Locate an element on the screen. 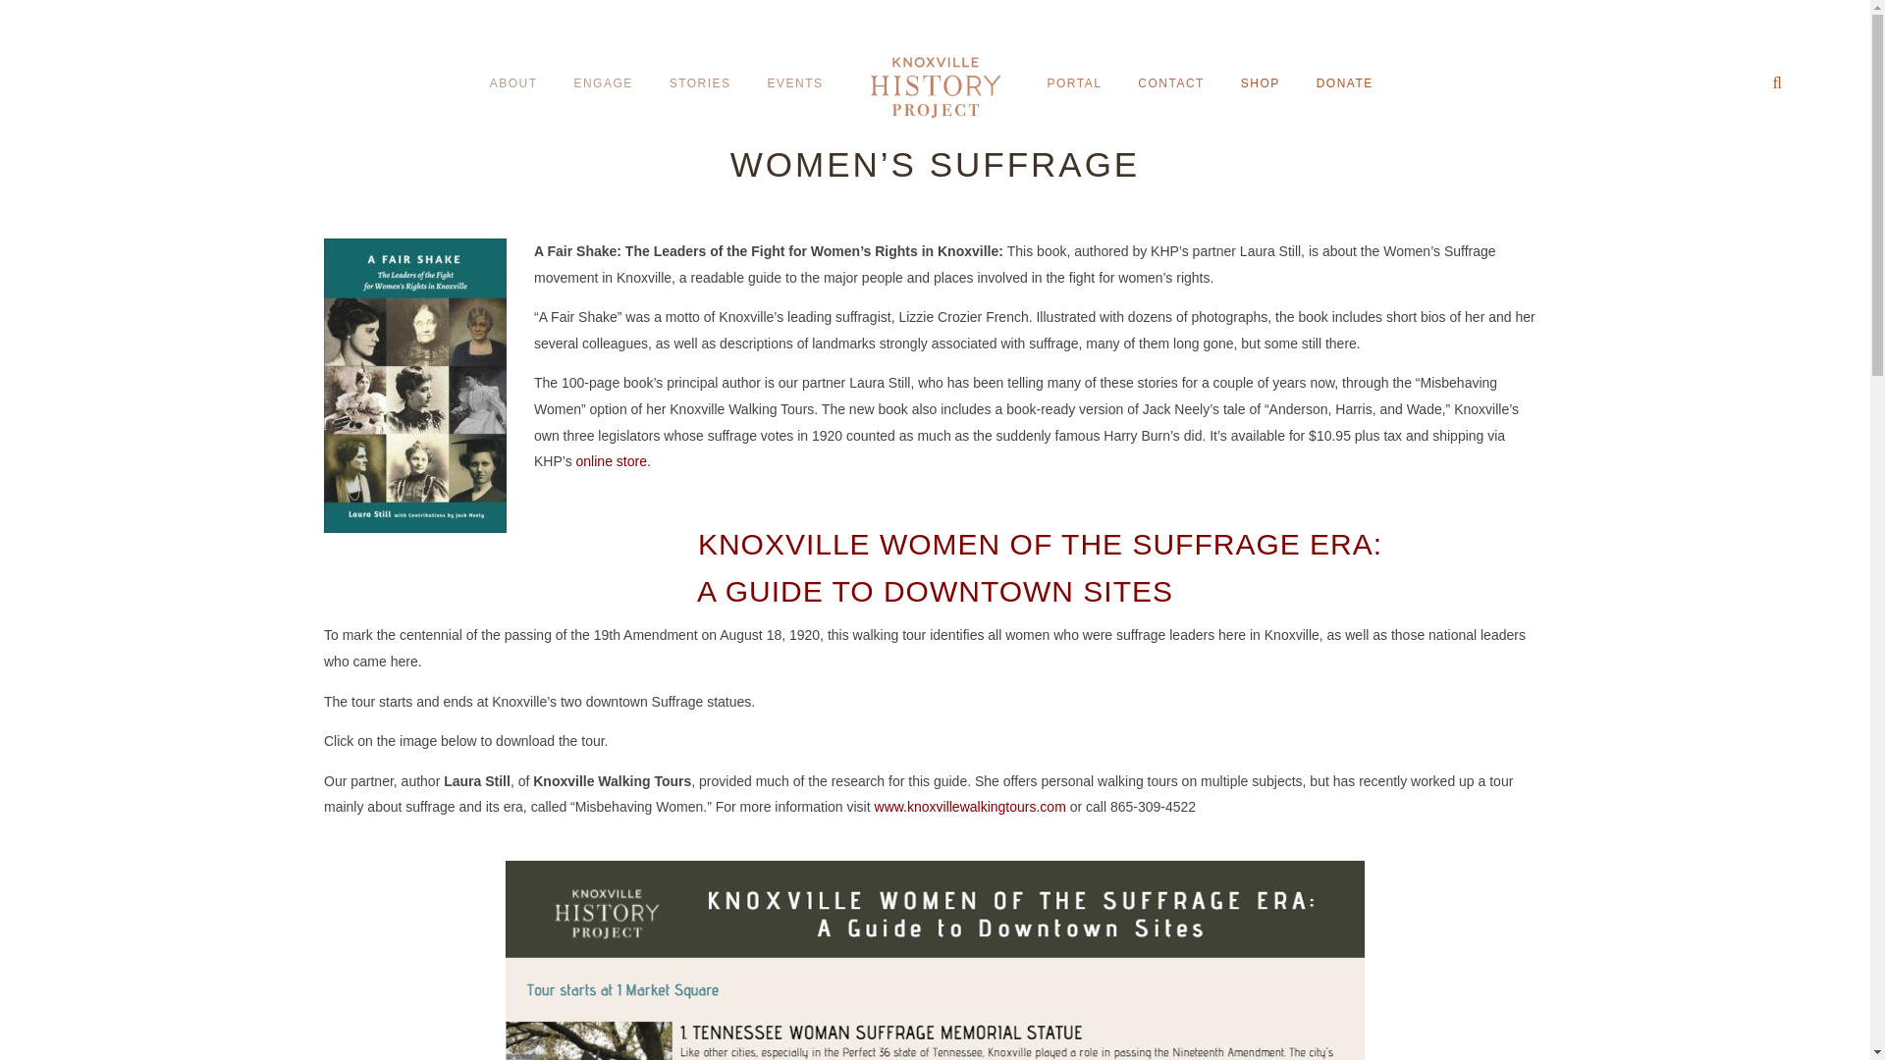 Image resolution: width=1885 pixels, height=1060 pixels. CONTACT is located at coordinates (1171, 84).